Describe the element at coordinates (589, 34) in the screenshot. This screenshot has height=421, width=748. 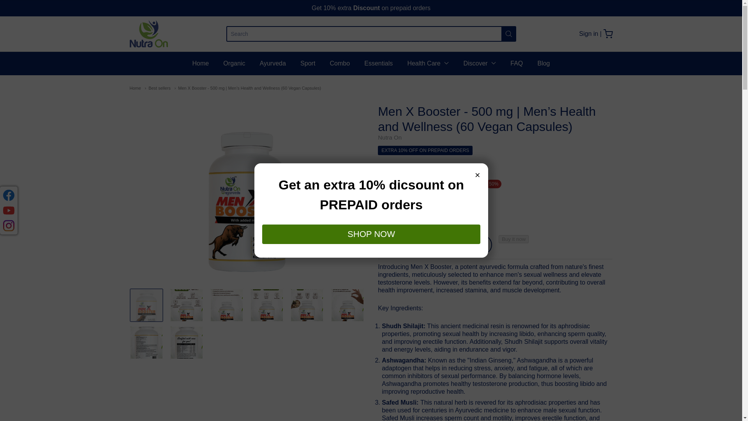
I see `Sign in` at that location.